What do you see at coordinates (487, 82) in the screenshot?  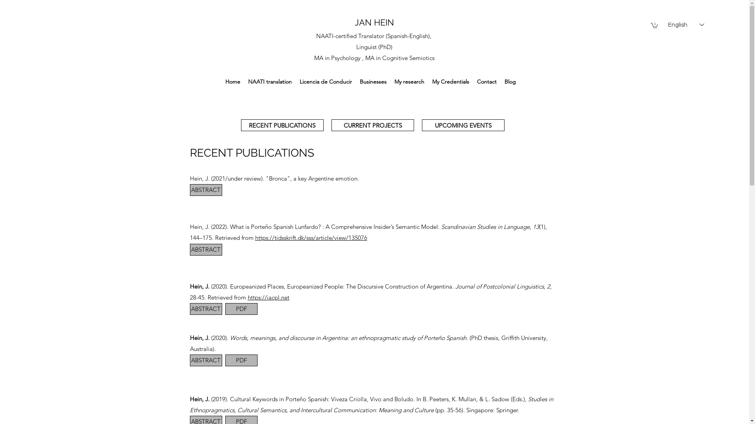 I see `Contact` at bounding box center [487, 82].